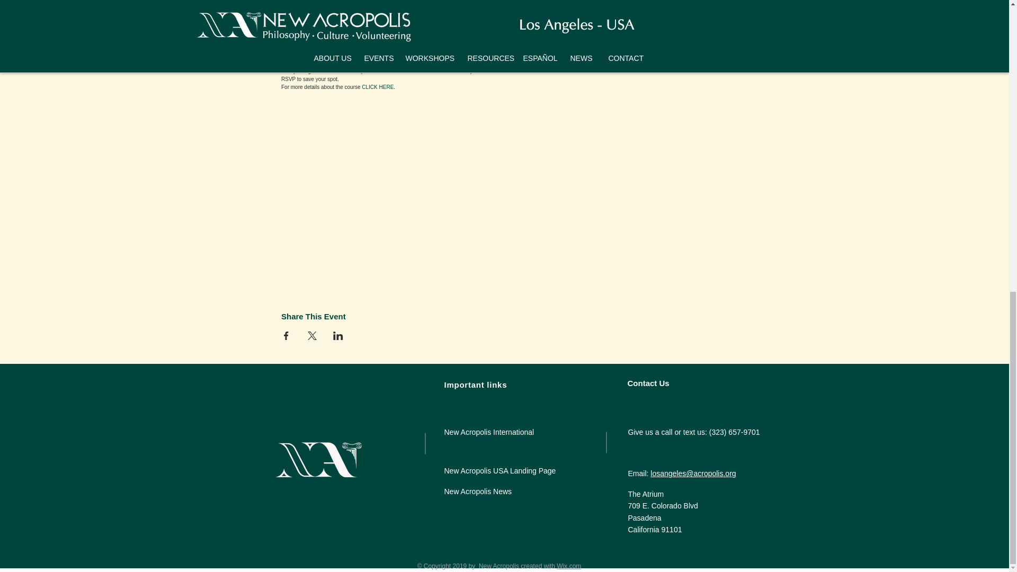  What do you see at coordinates (499, 471) in the screenshot?
I see `New Acropolis USA Landing Page` at bounding box center [499, 471].